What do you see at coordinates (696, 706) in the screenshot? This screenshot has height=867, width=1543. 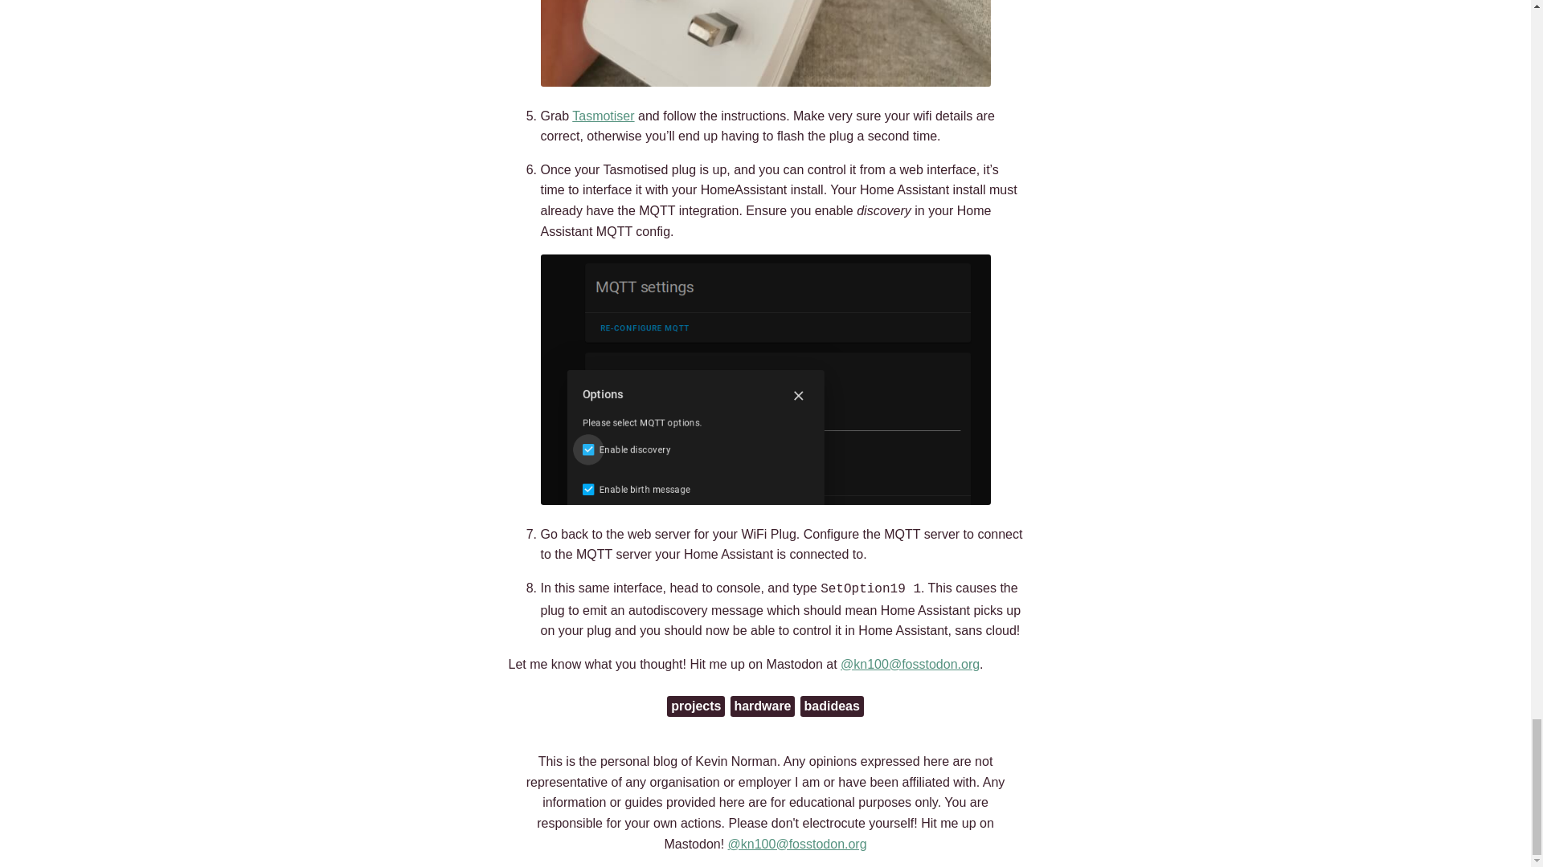 I see `projects` at bounding box center [696, 706].